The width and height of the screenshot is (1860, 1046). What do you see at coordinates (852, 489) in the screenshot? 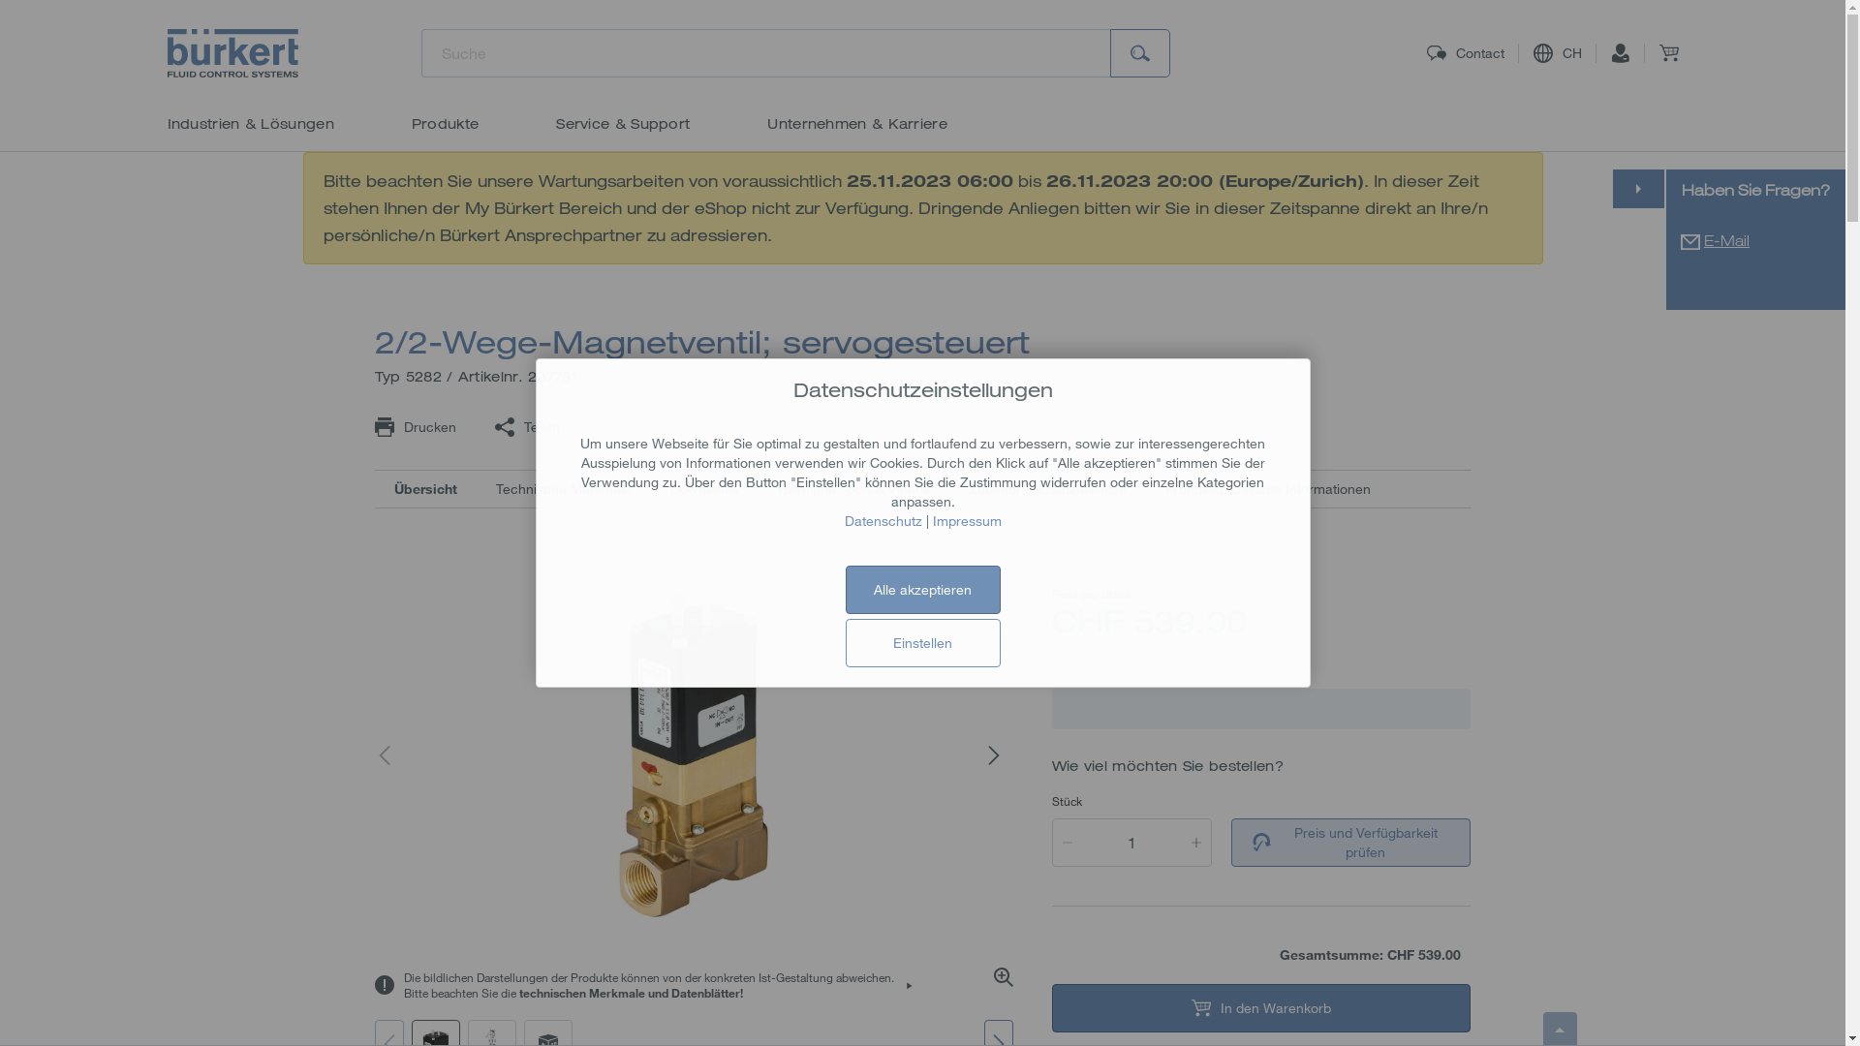
I see `Hilfreiche Tools & Videos` at bounding box center [852, 489].